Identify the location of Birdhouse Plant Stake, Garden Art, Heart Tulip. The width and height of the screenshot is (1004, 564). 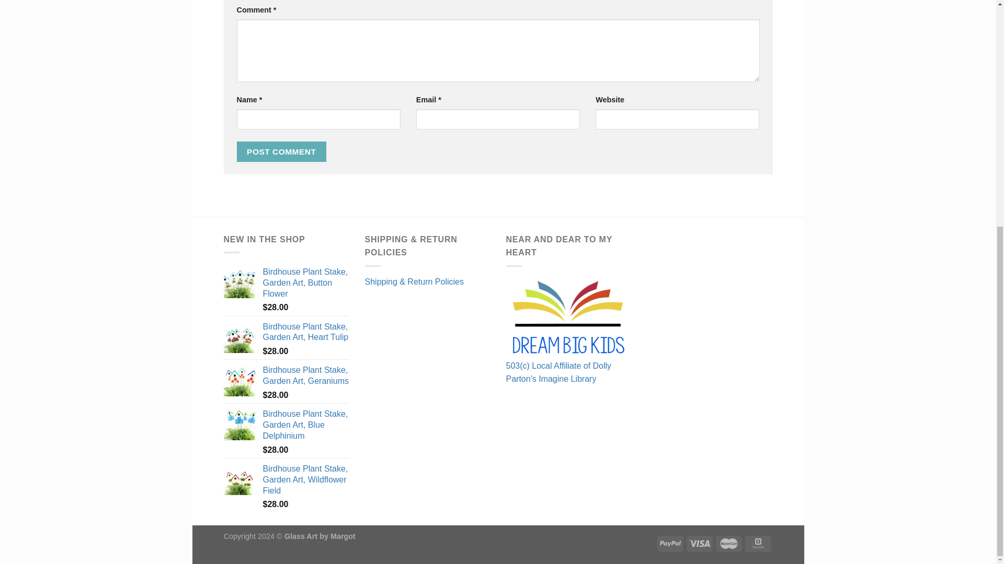
(305, 332).